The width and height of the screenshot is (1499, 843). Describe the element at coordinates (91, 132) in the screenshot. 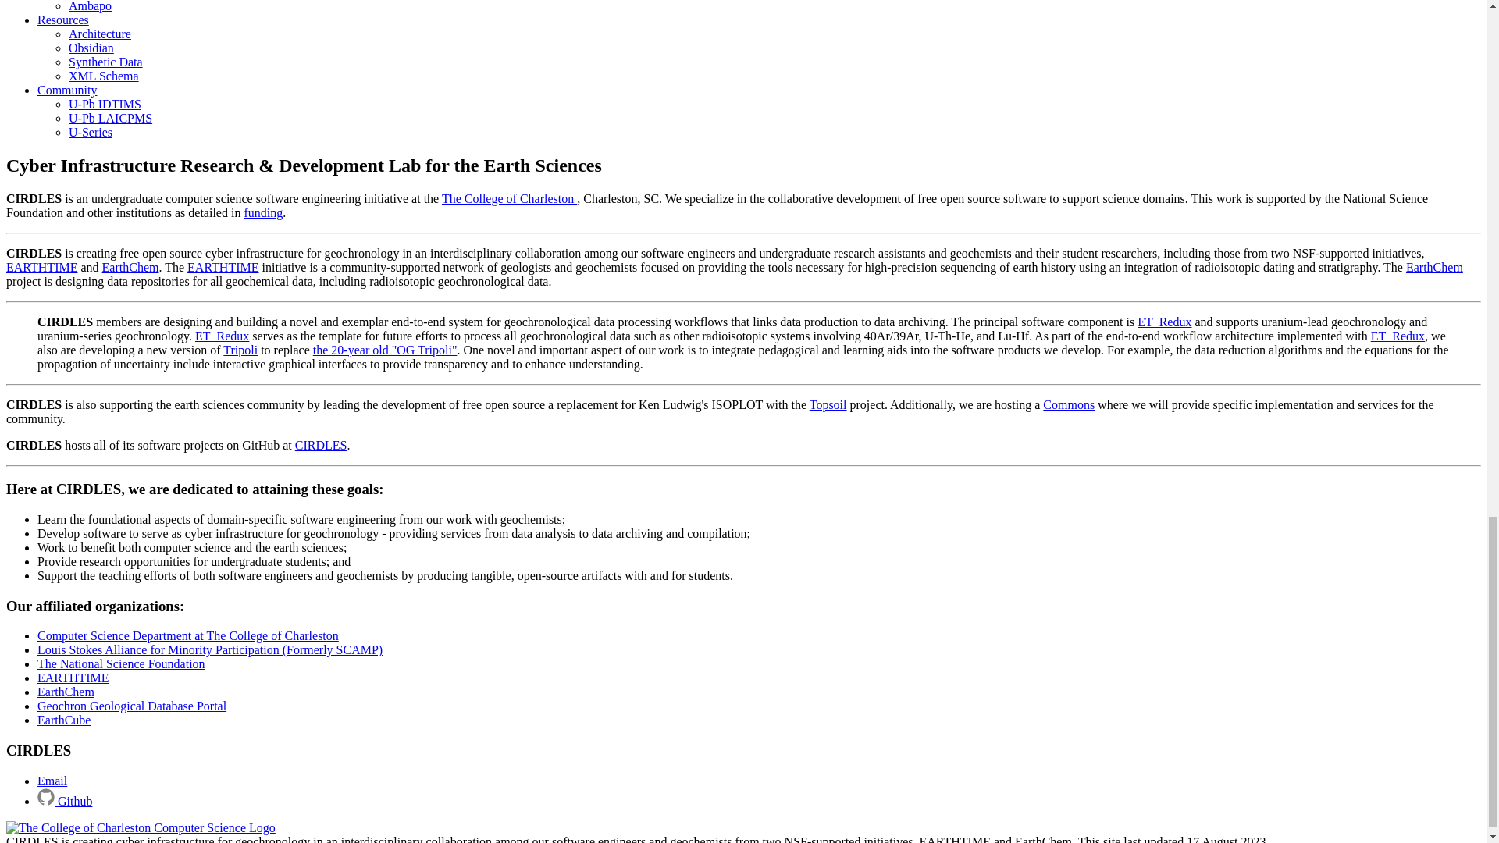

I see `U-Series` at that location.